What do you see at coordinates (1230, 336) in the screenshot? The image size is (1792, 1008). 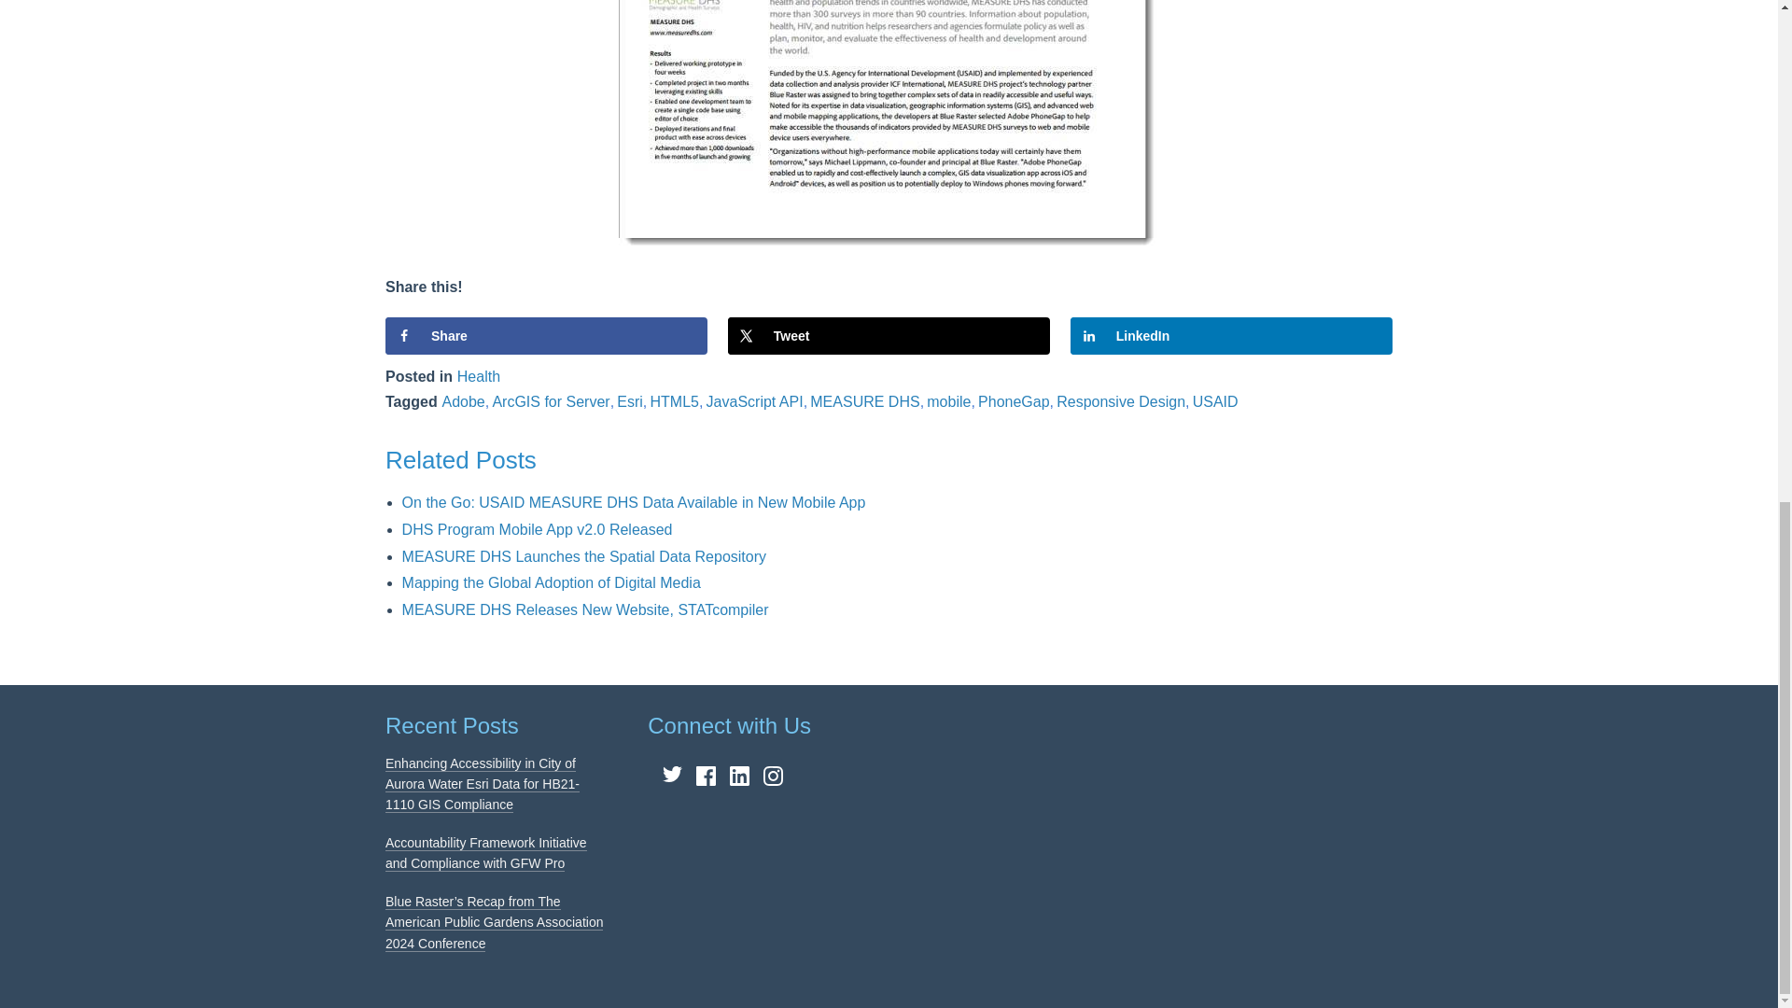 I see `Share on LinkedIn` at bounding box center [1230, 336].